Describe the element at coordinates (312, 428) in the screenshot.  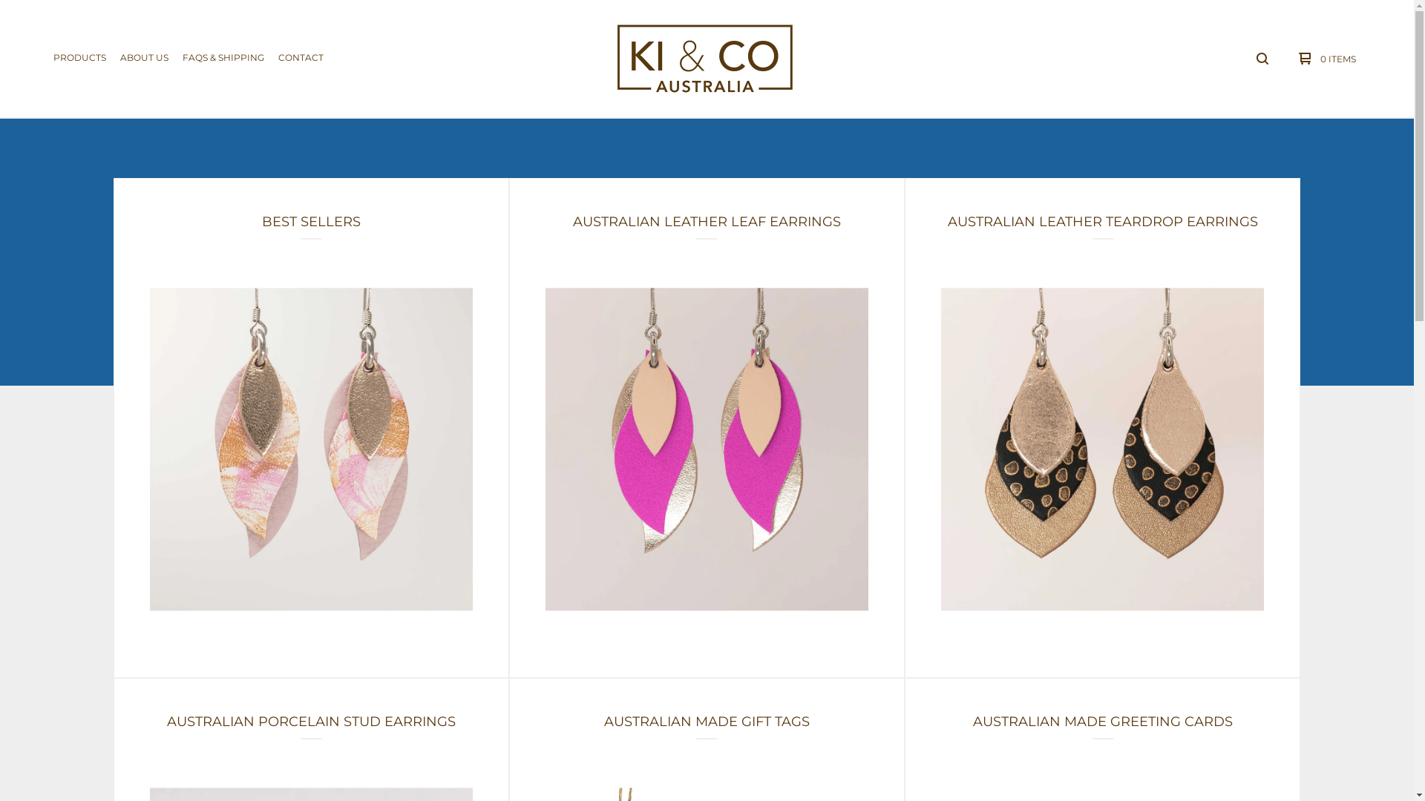
I see `BEST SELLERS` at that location.